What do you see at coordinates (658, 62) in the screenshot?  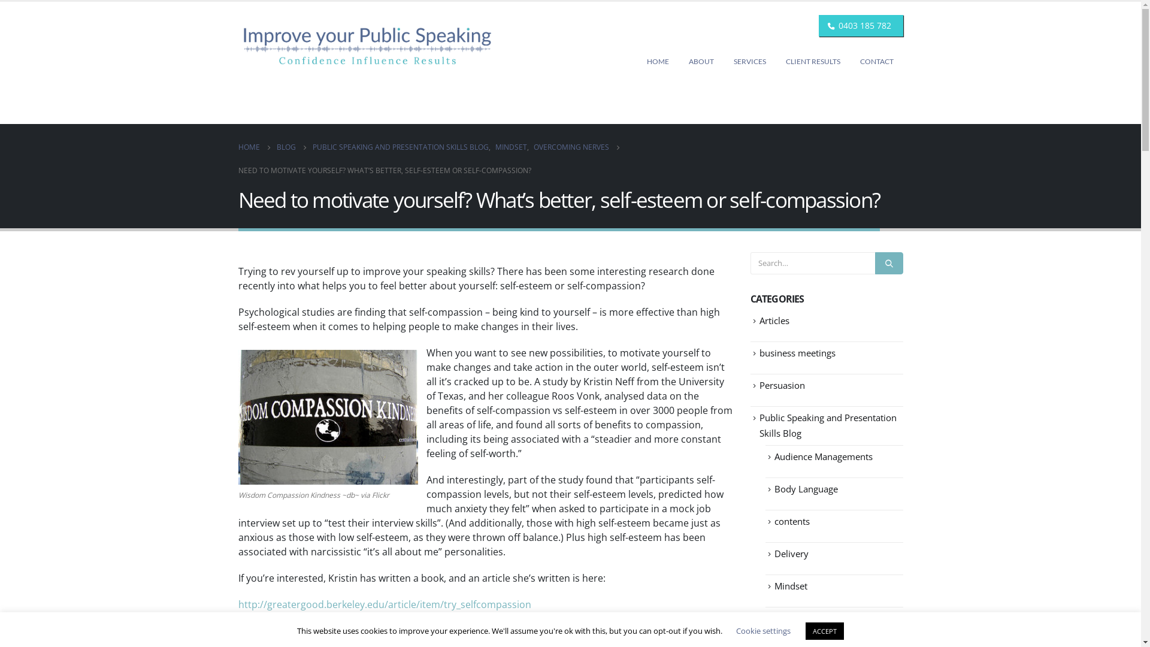 I see `HOME` at bounding box center [658, 62].